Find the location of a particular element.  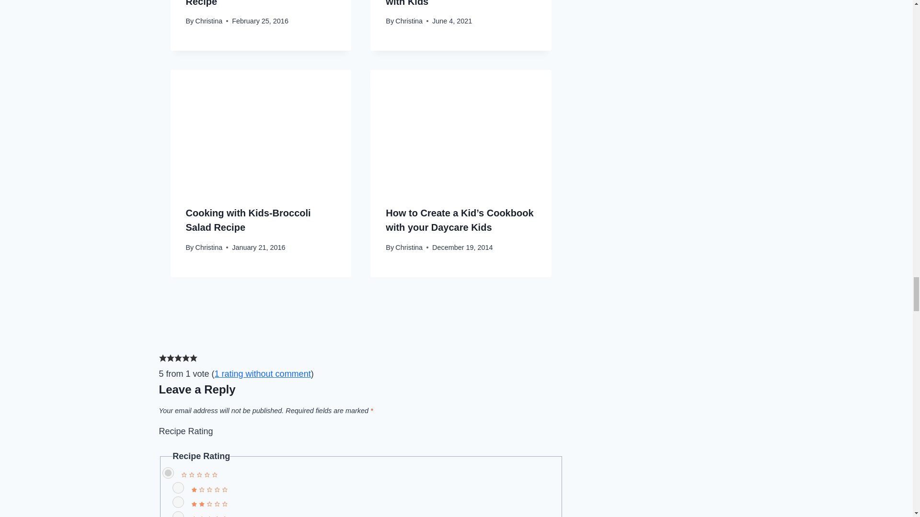

1 is located at coordinates (178, 487).